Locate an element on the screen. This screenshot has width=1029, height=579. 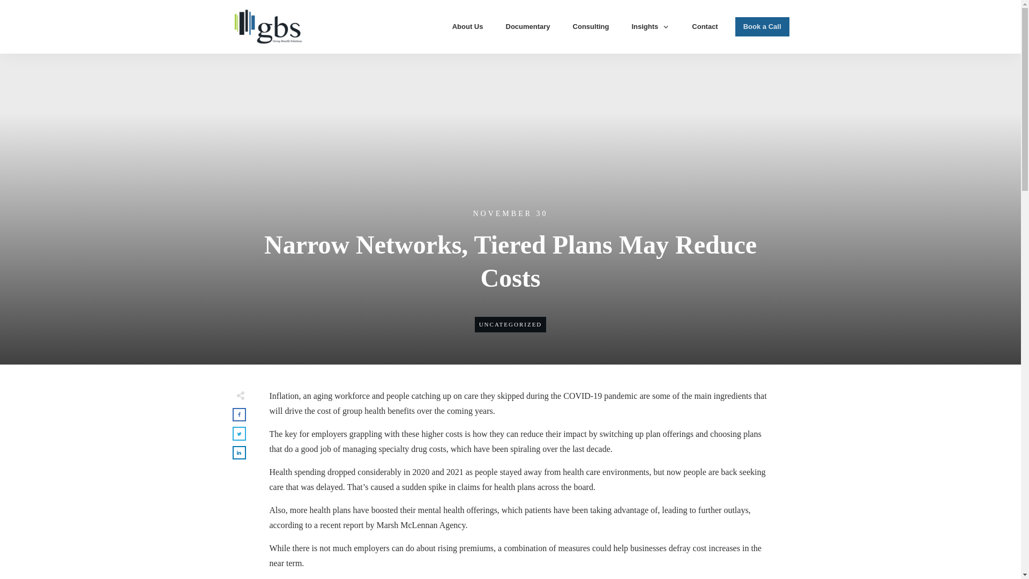
About Us is located at coordinates (468, 26).